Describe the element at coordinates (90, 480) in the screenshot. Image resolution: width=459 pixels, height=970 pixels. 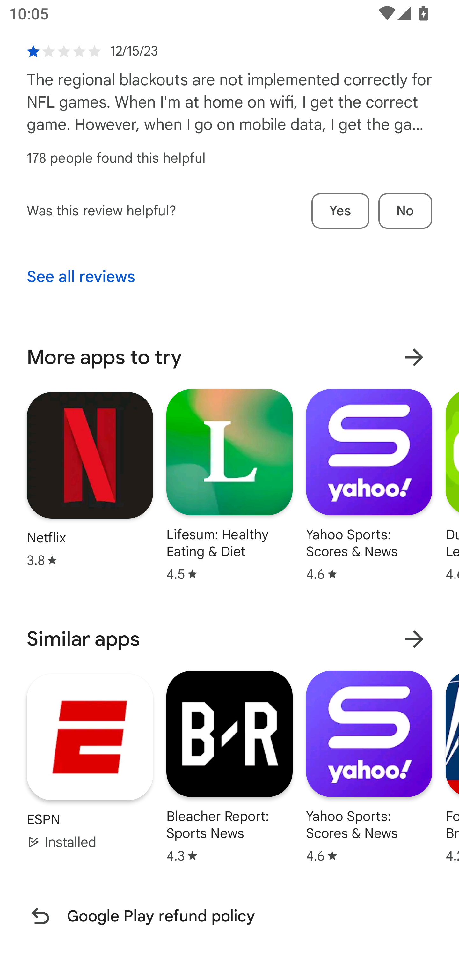
I see `Netflix
Star rating: 3.8
` at that location.